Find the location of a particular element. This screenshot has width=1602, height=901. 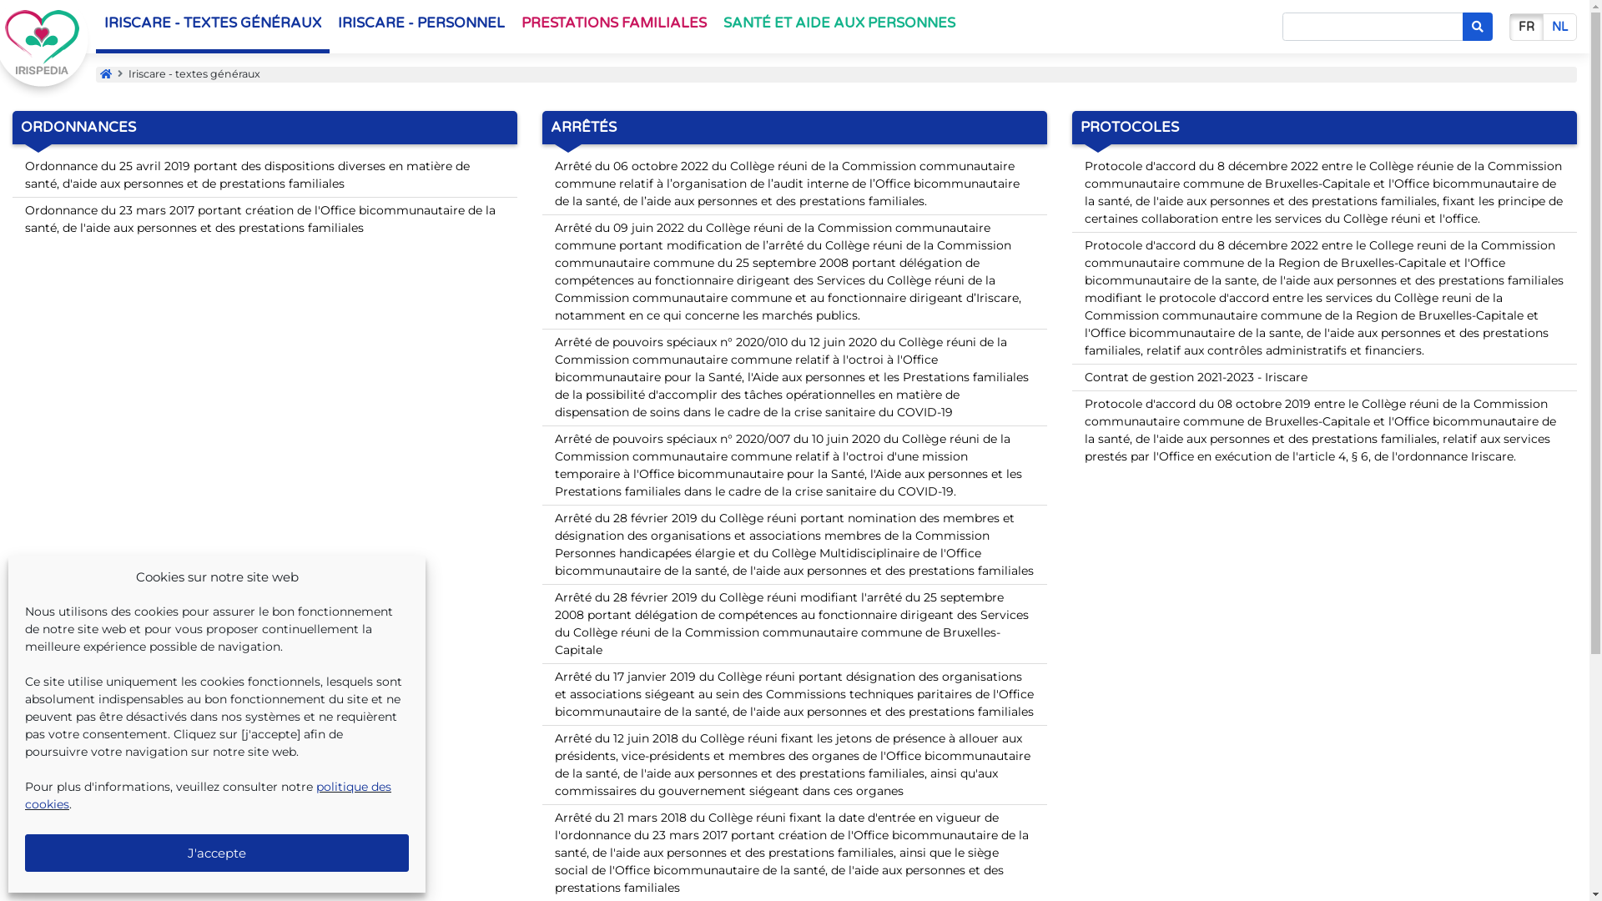

FR is located at coordinates (1527, 27).